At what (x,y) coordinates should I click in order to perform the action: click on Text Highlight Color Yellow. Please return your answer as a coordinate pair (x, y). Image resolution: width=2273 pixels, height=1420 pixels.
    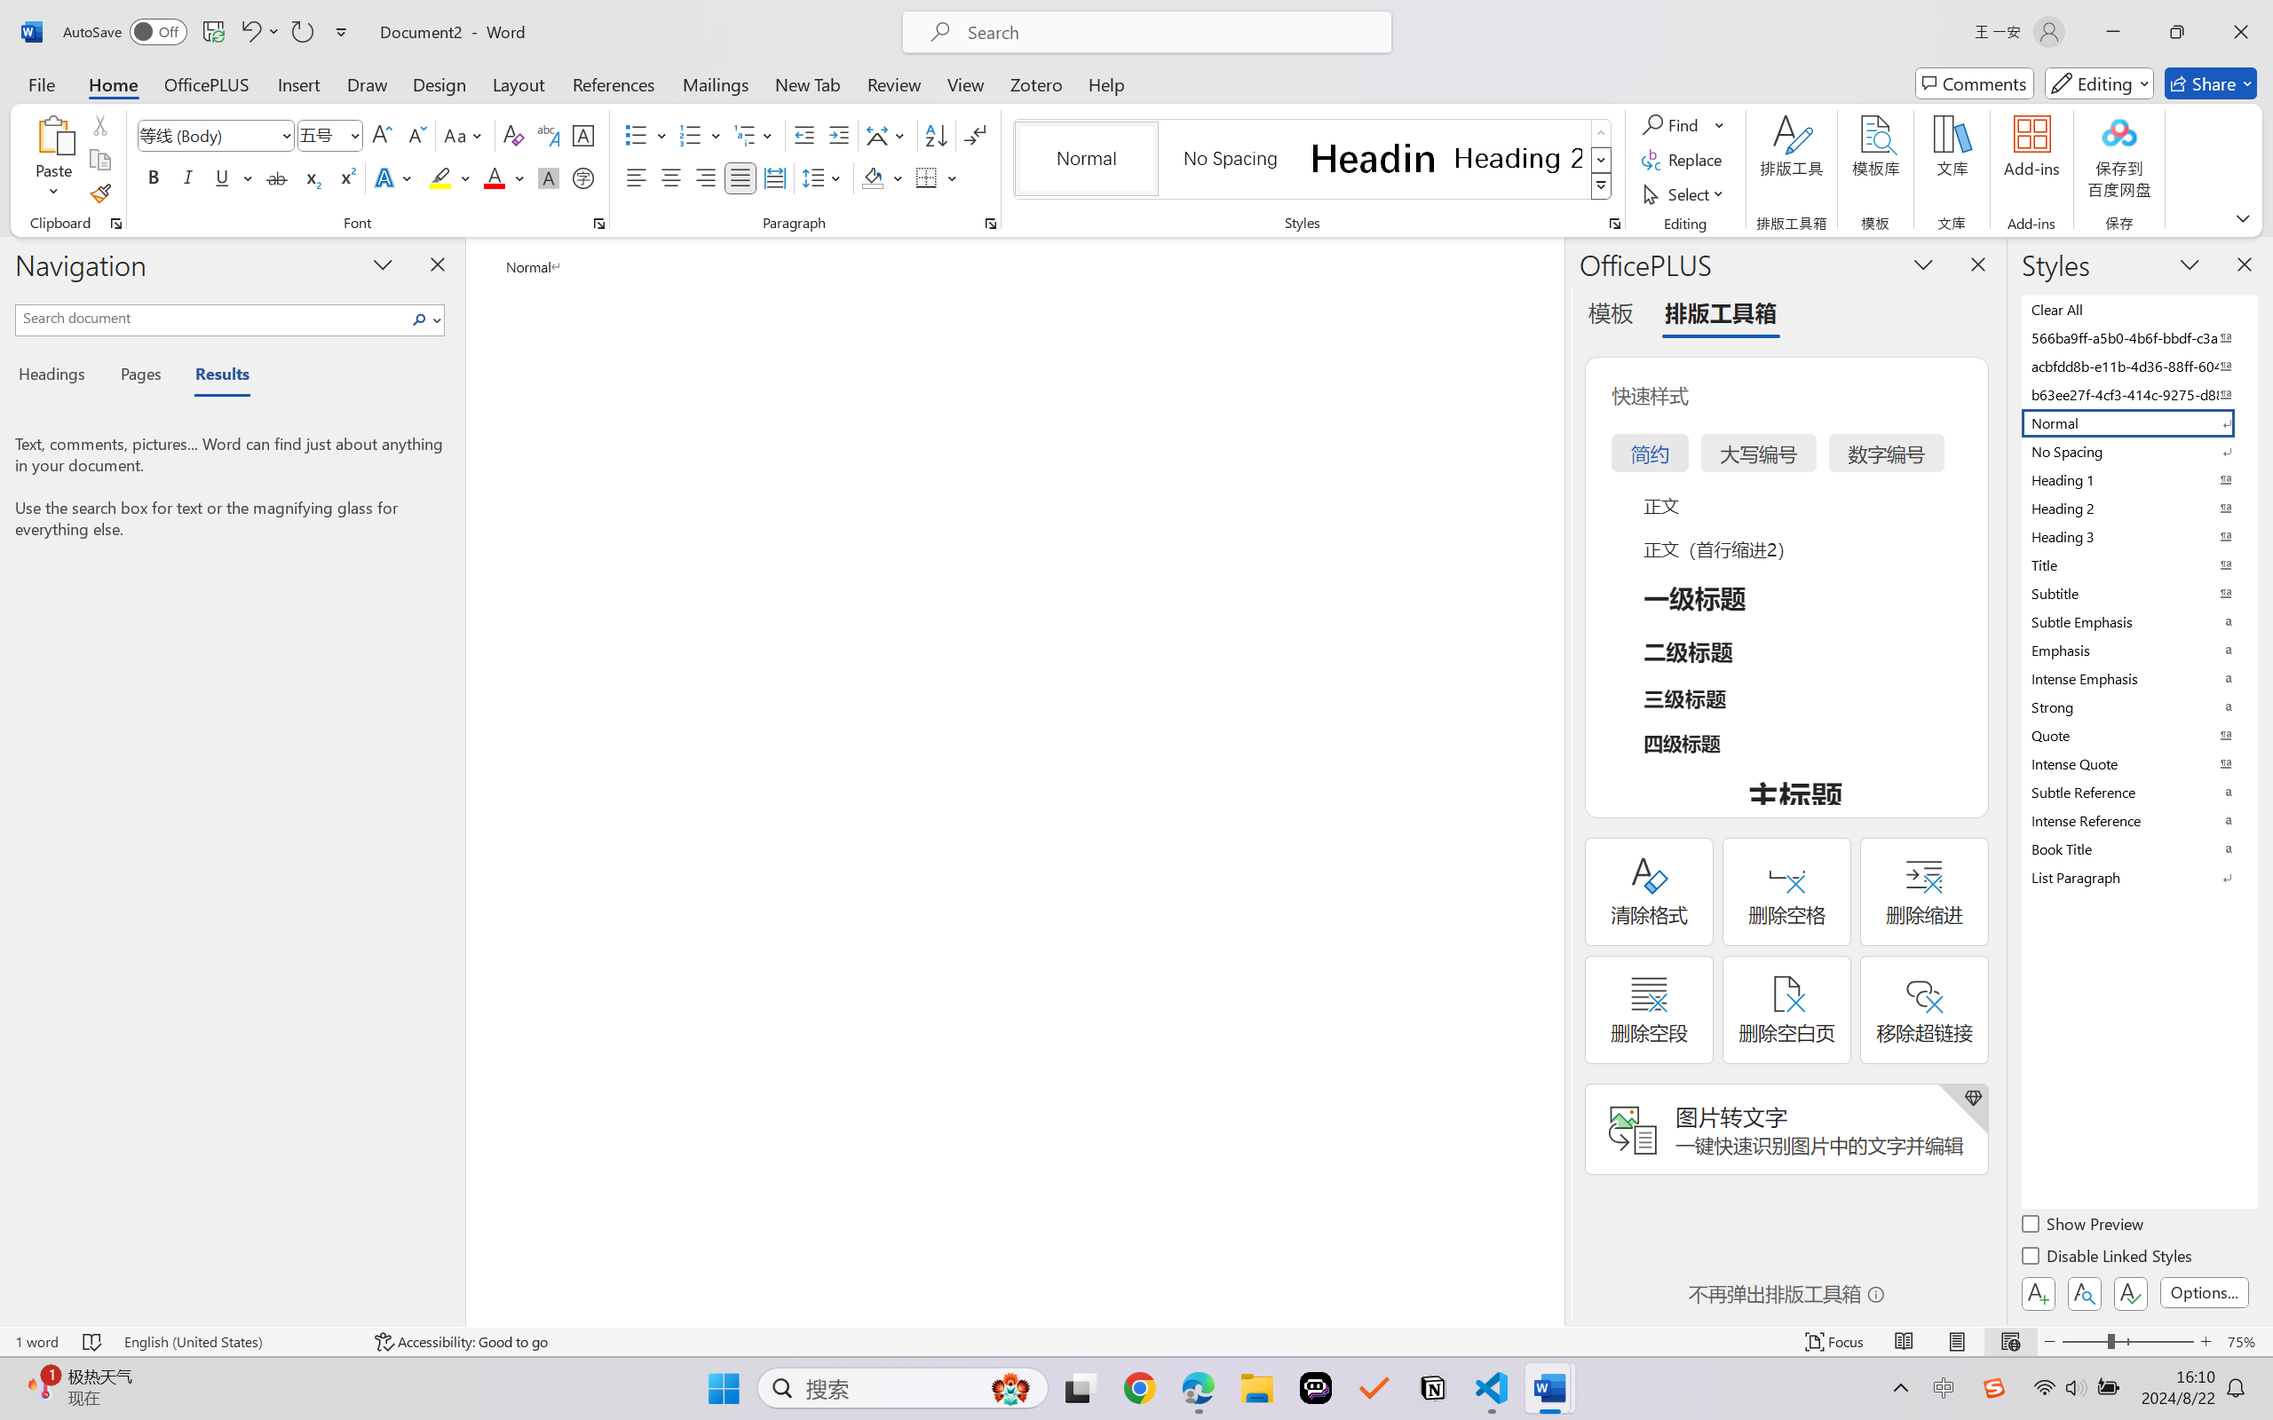
    Looking at the image, I should click on (440, 177).